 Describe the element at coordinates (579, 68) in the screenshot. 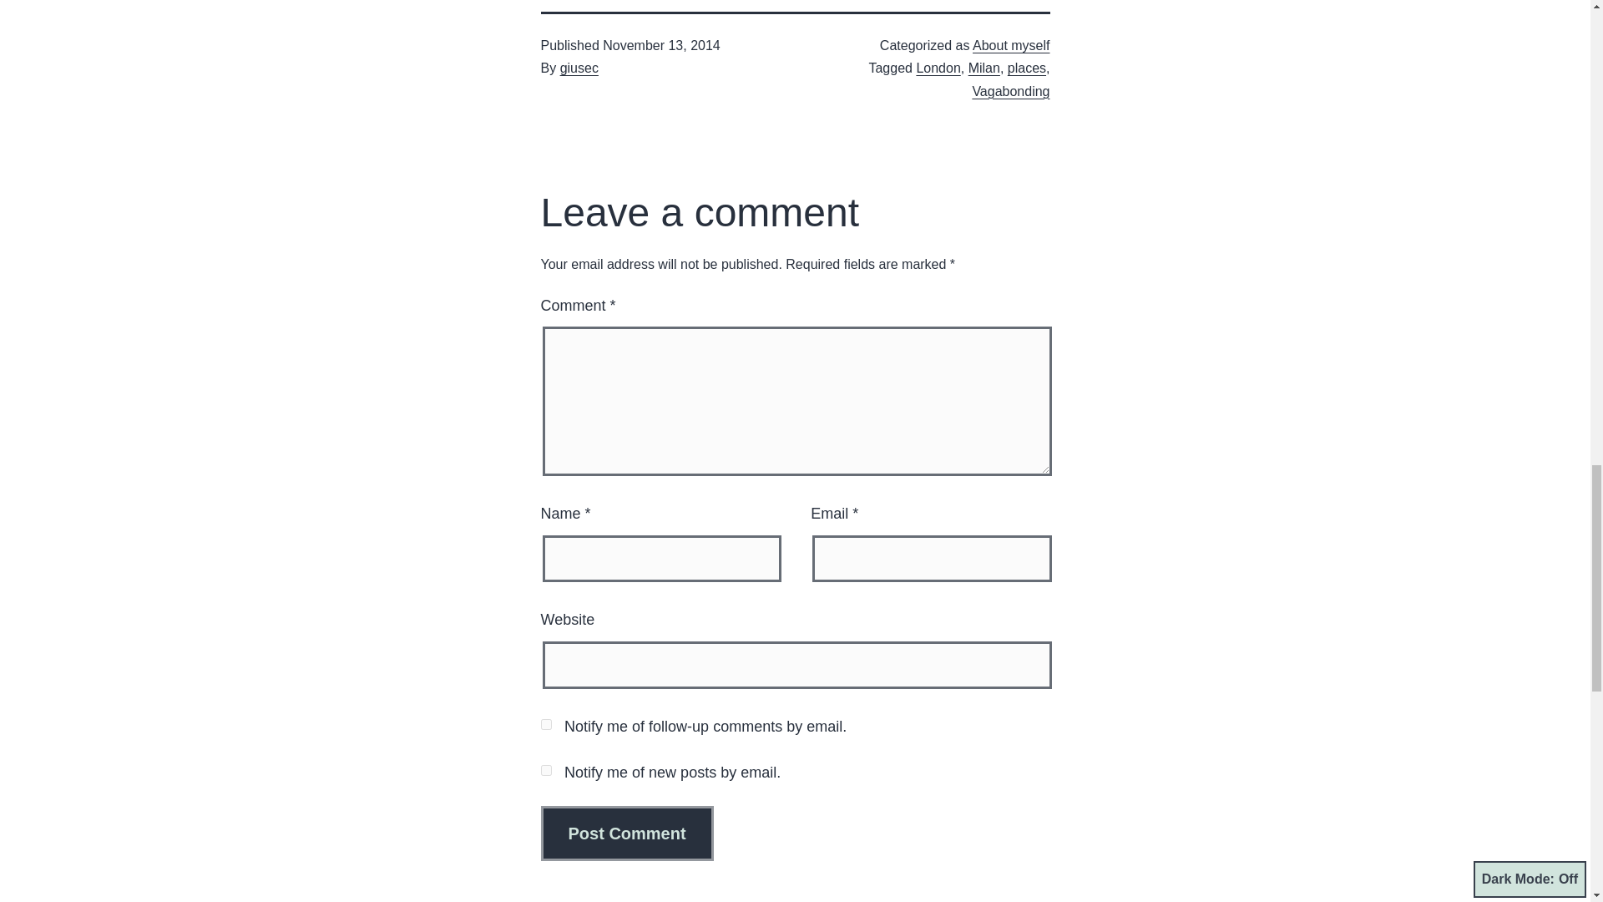

I see `giusec` at that location.